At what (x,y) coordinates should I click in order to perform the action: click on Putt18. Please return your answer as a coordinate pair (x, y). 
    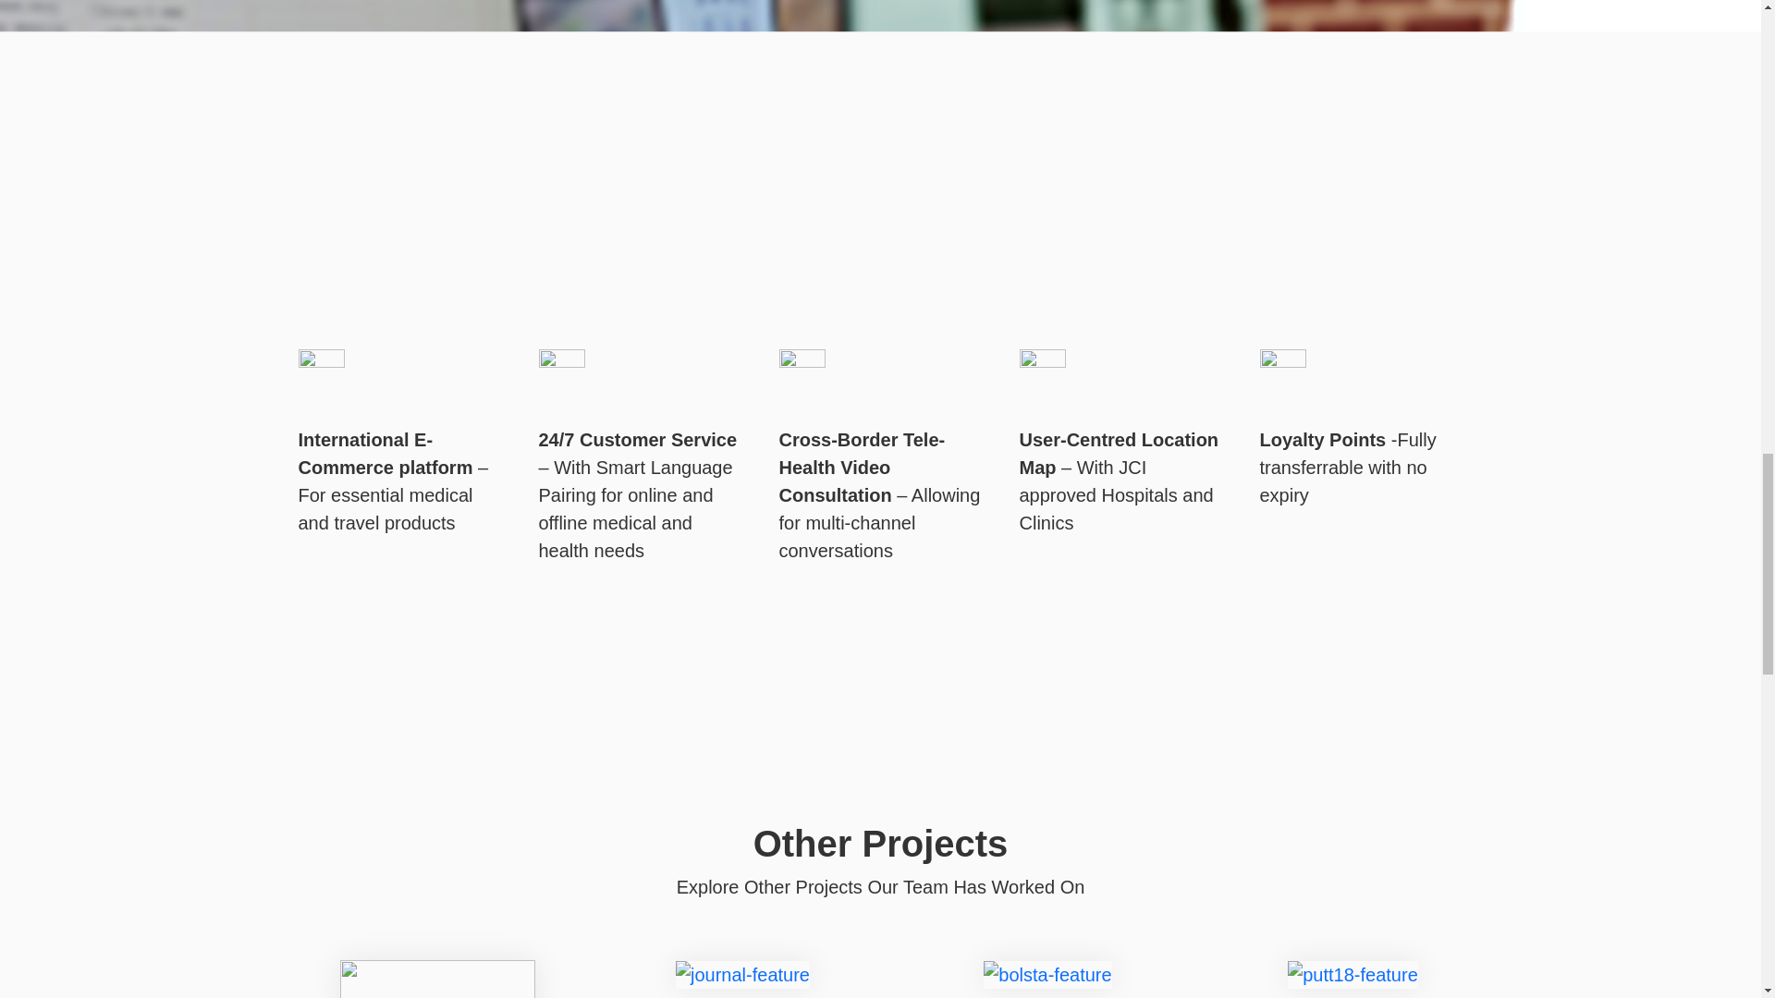
    Looking at the image, I should click on (1353, 974).